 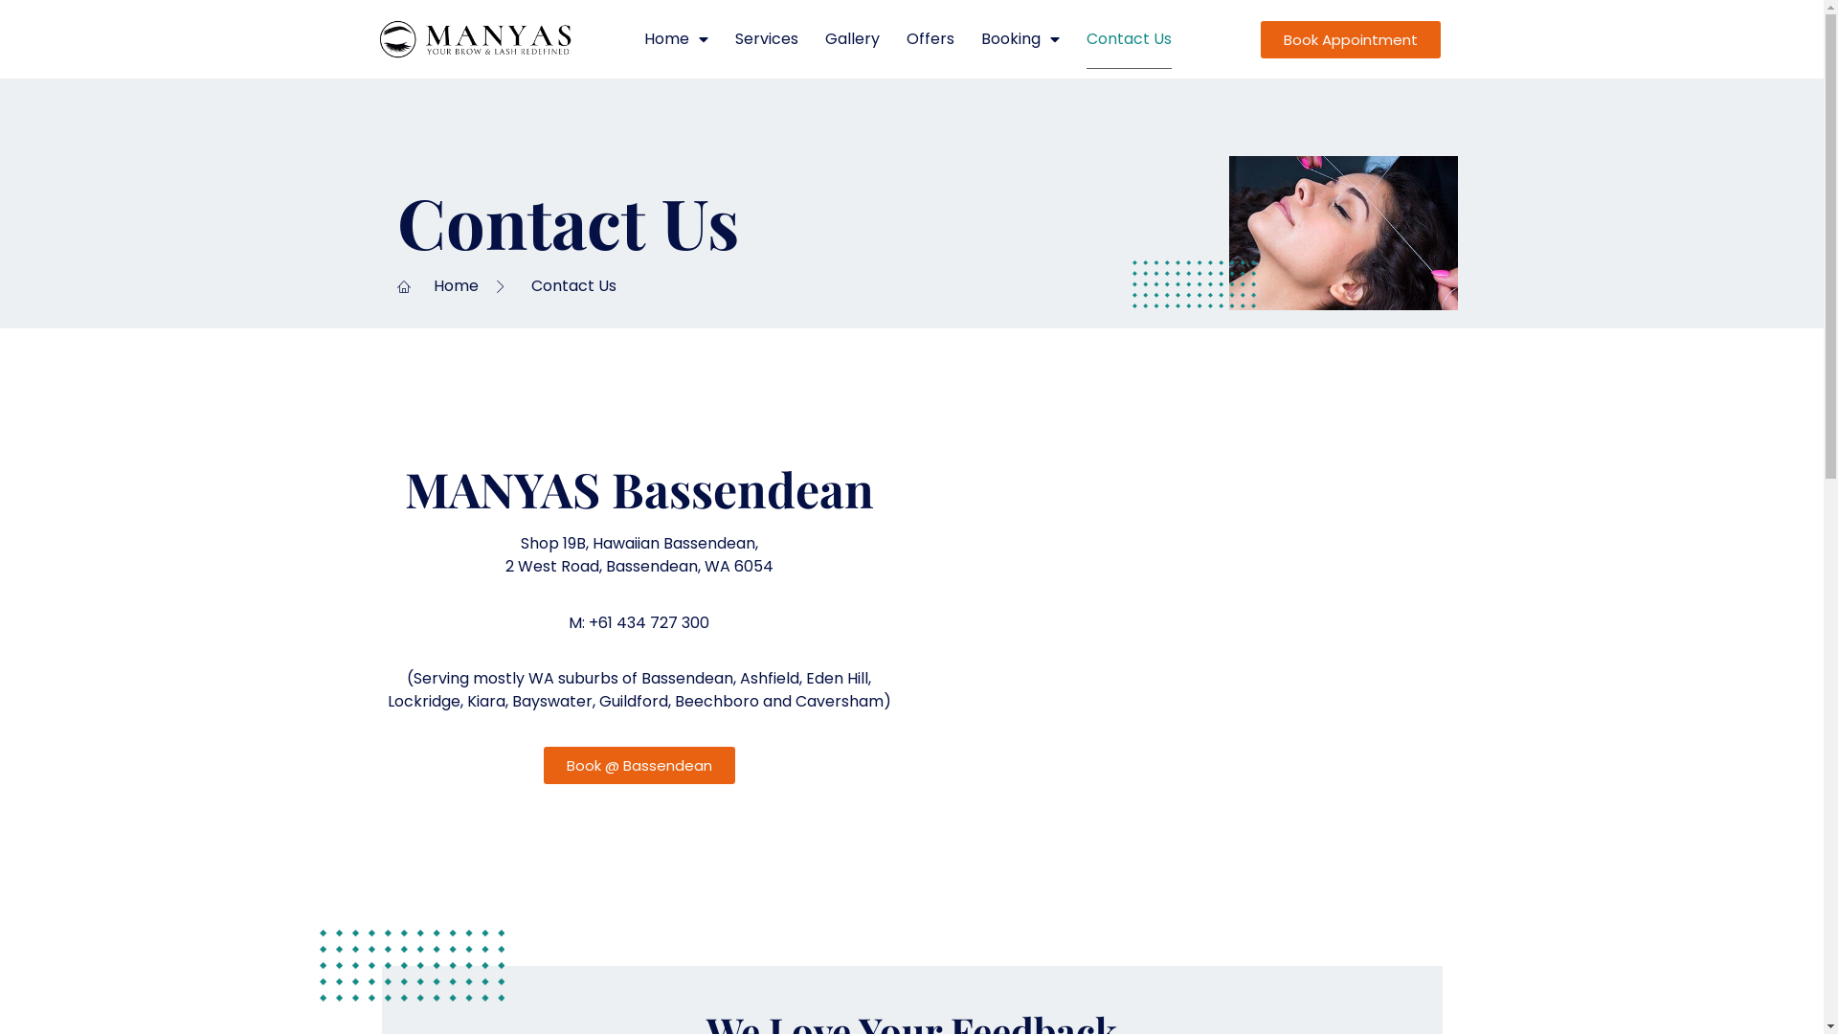 I want to click on Services, so click(x=767, y=39).